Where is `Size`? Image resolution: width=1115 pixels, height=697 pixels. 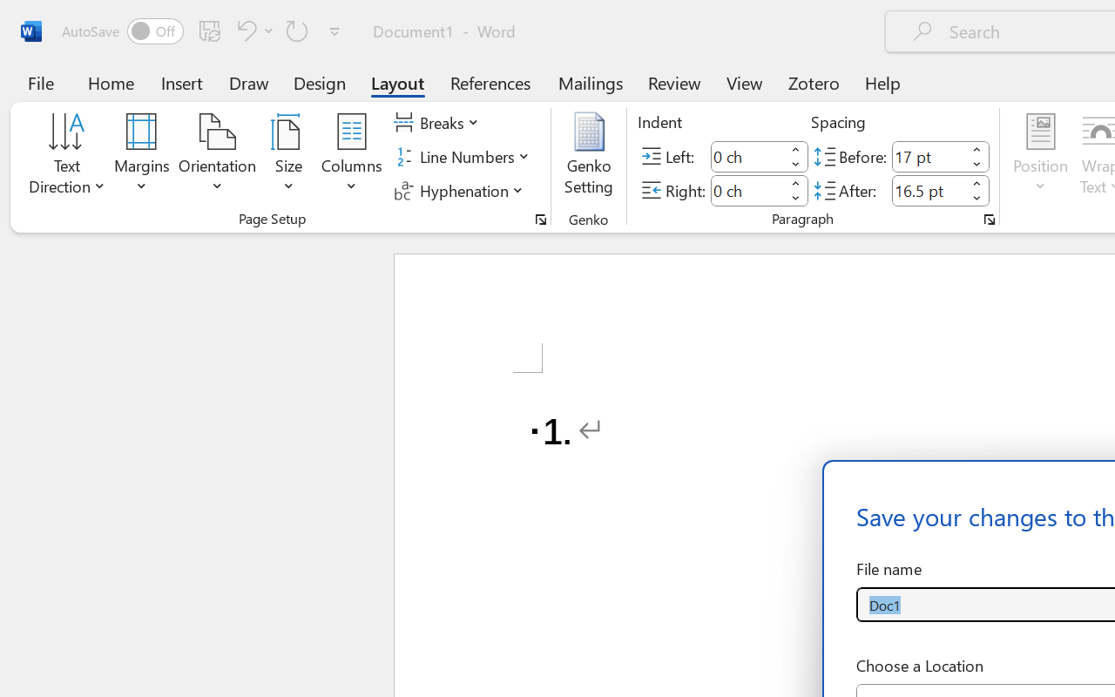 Size is located at coordinates (289, 157).